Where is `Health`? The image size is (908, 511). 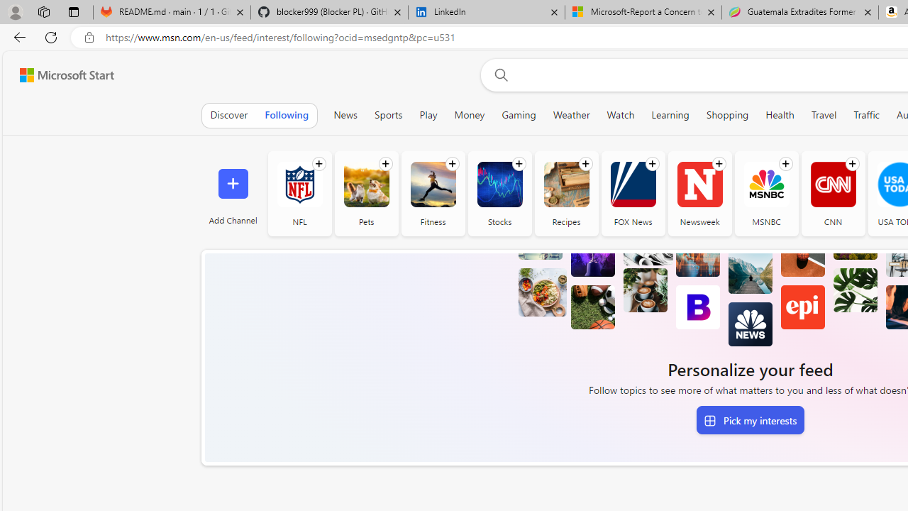 Health is located at coordinates (780, 115).